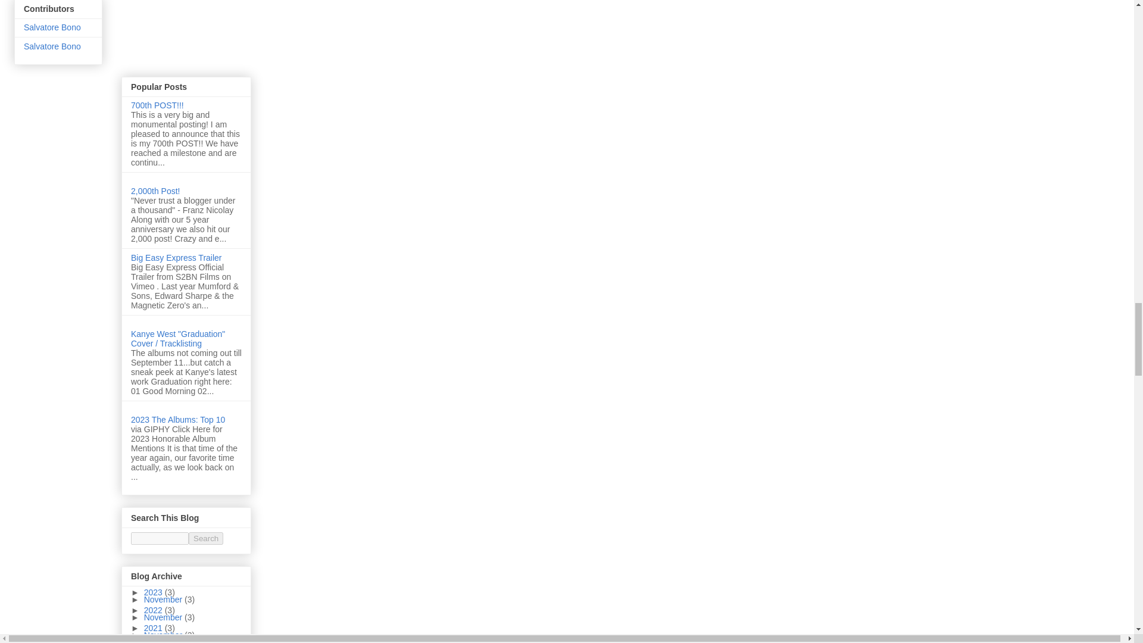 This screenshot has width=1143, height=643. I want to click on Big Easy Express Trailer, so click(176, 257).